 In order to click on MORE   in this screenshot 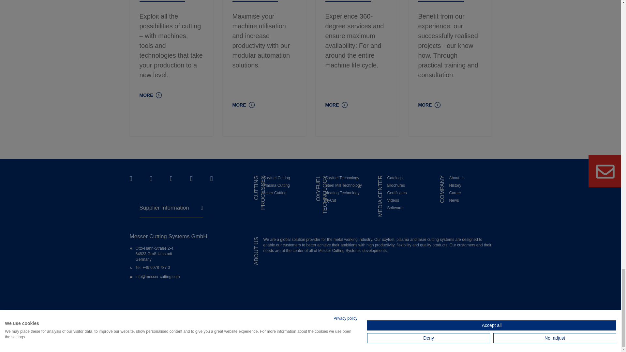, I will do `click(429, 104)`.